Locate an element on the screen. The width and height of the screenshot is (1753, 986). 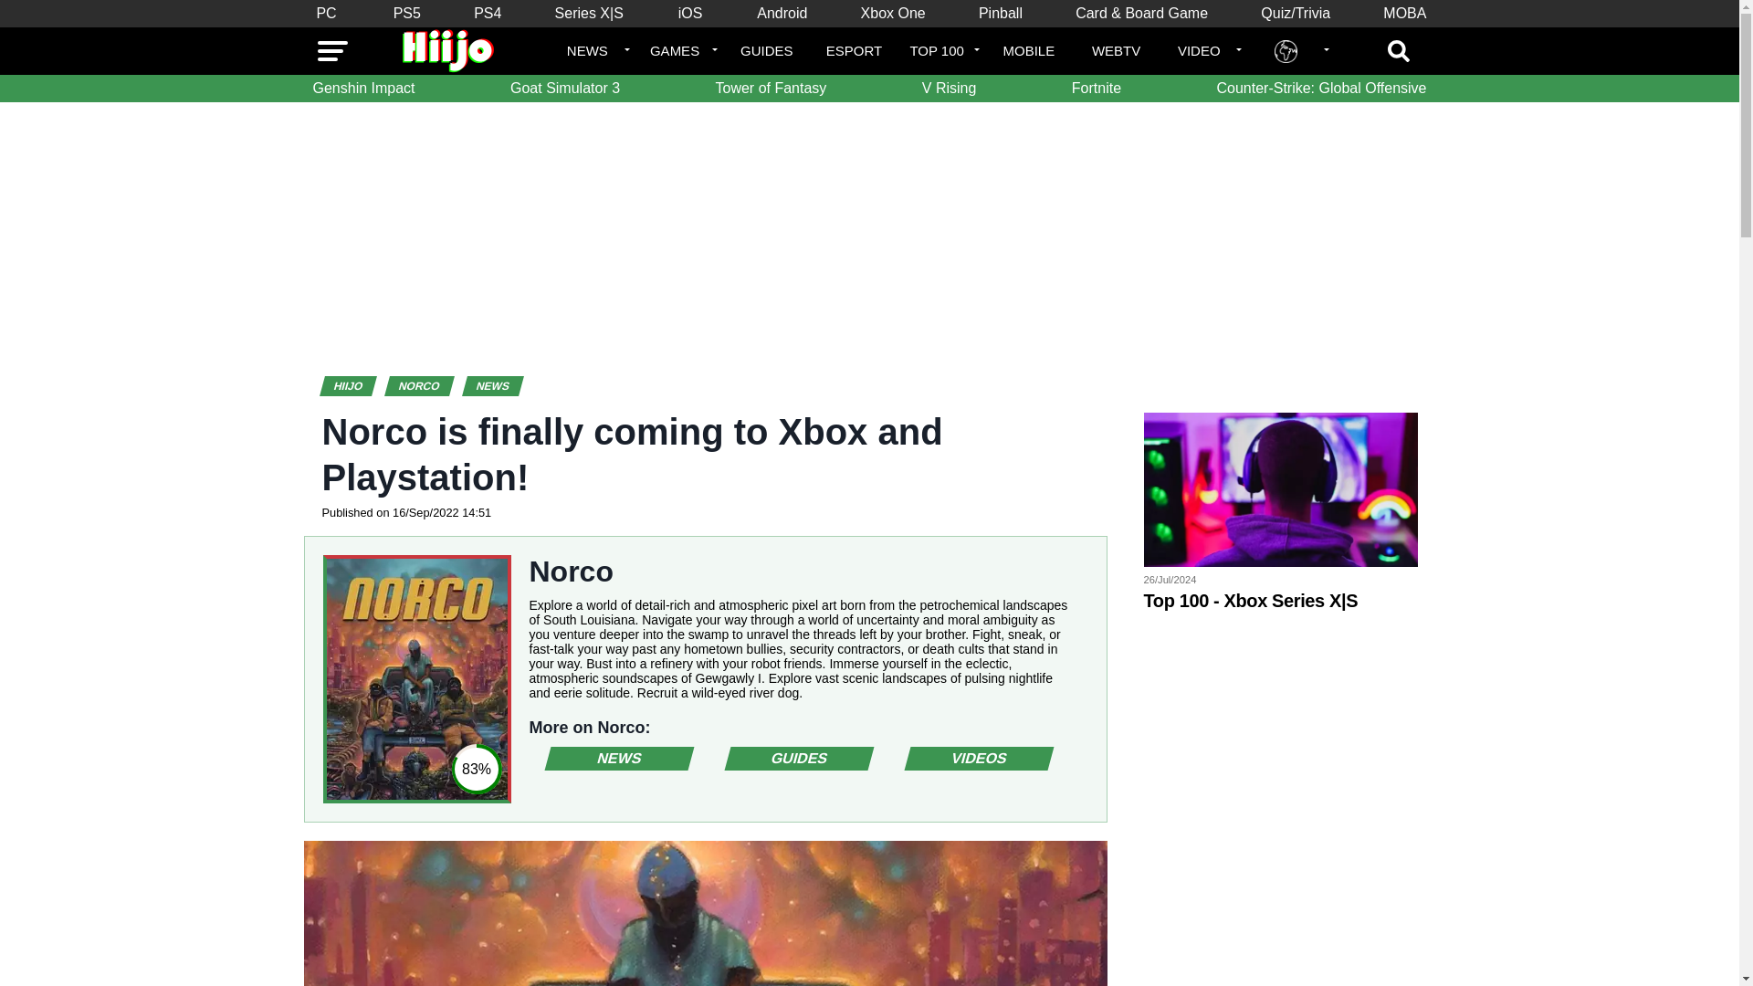
Counter-Strike: Global Offensive is located at coordinates (1321, 89).